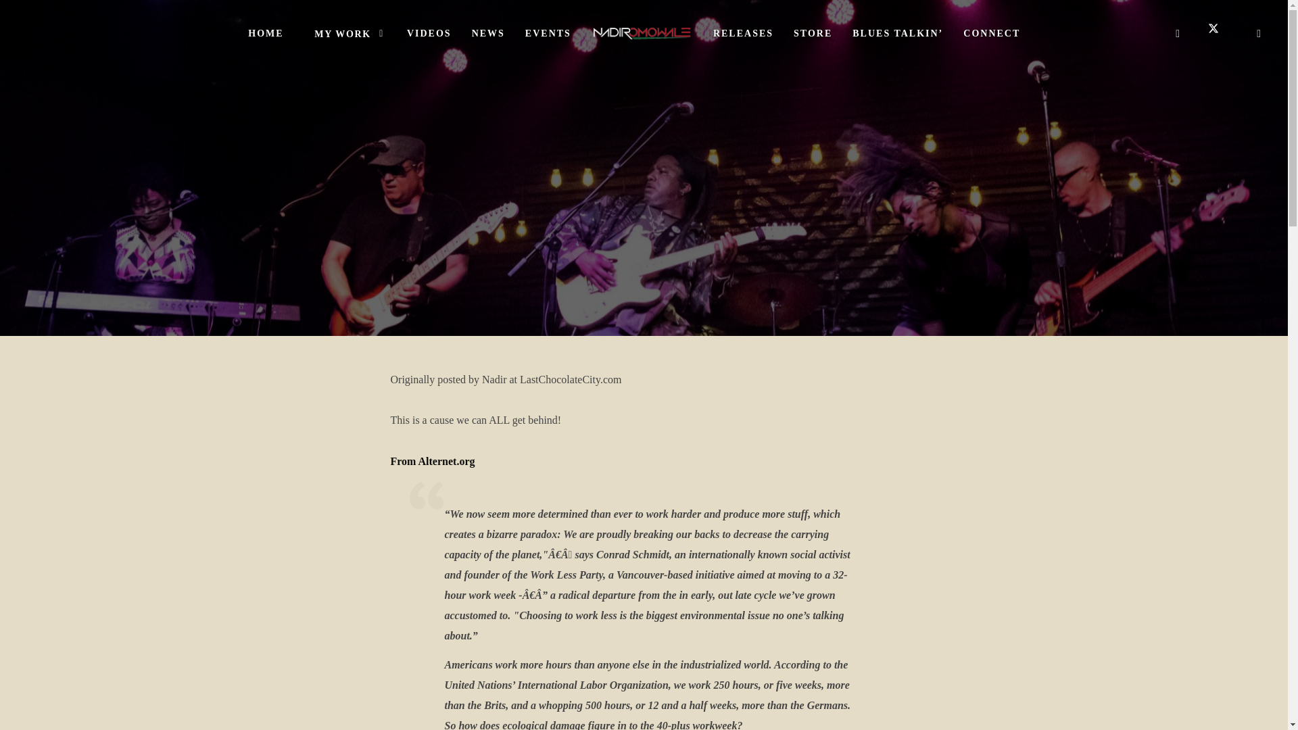  What do you see at coordinates (1178, 33) in the screenshot?
I see `facebook` at bounding box center [1178, 33].